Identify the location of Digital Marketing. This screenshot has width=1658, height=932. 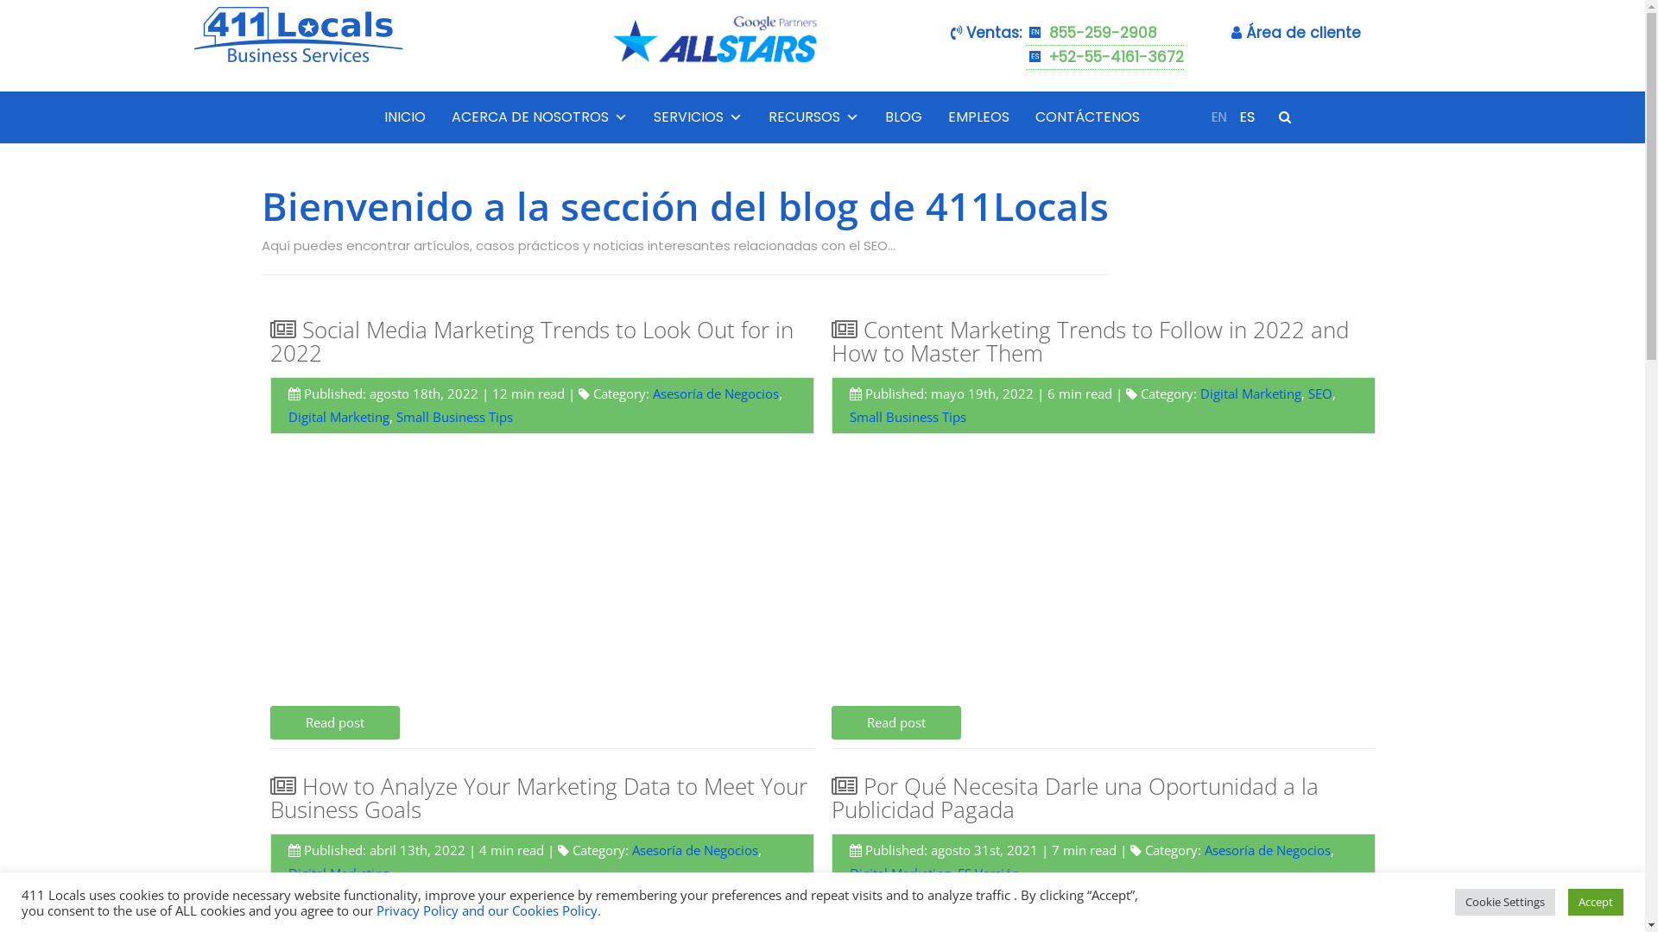
(1250, 394).